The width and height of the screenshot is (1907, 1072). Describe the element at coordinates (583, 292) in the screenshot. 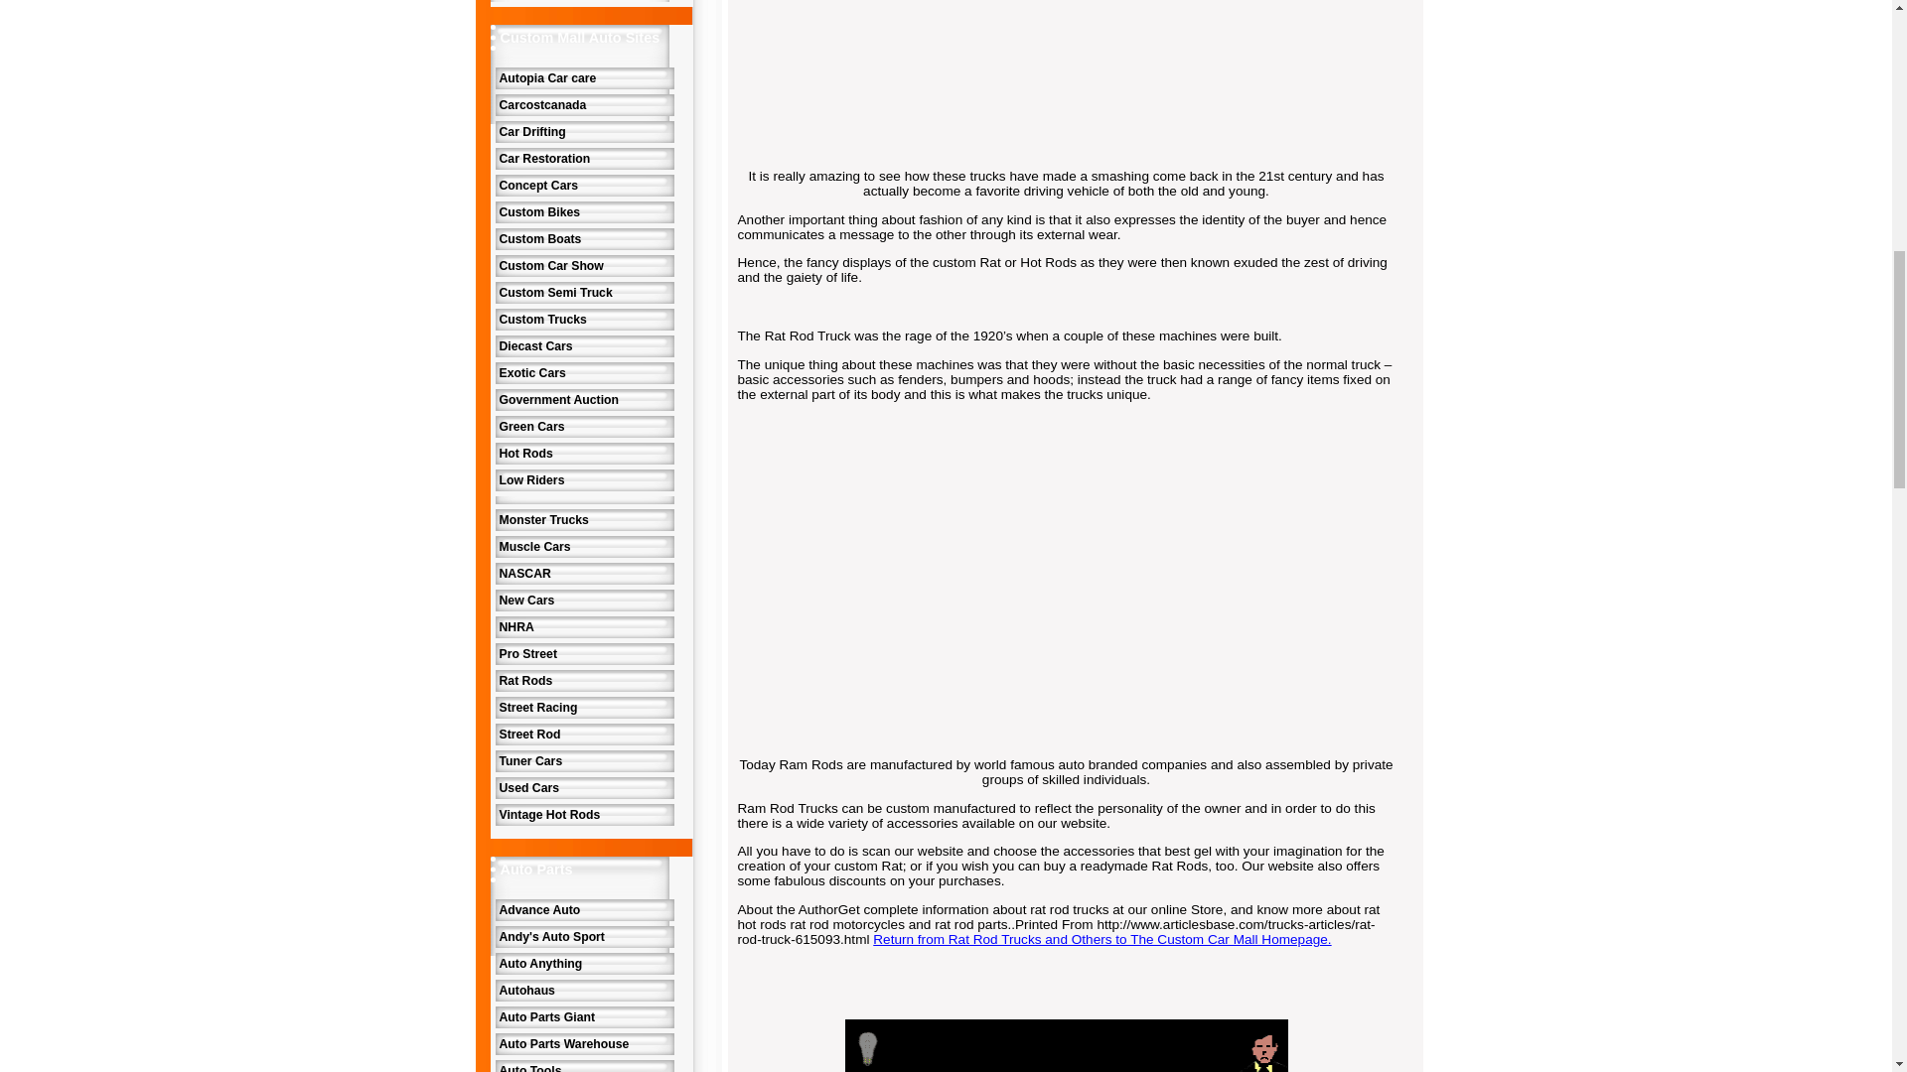

I see `Custom Semi Truck` at that location.